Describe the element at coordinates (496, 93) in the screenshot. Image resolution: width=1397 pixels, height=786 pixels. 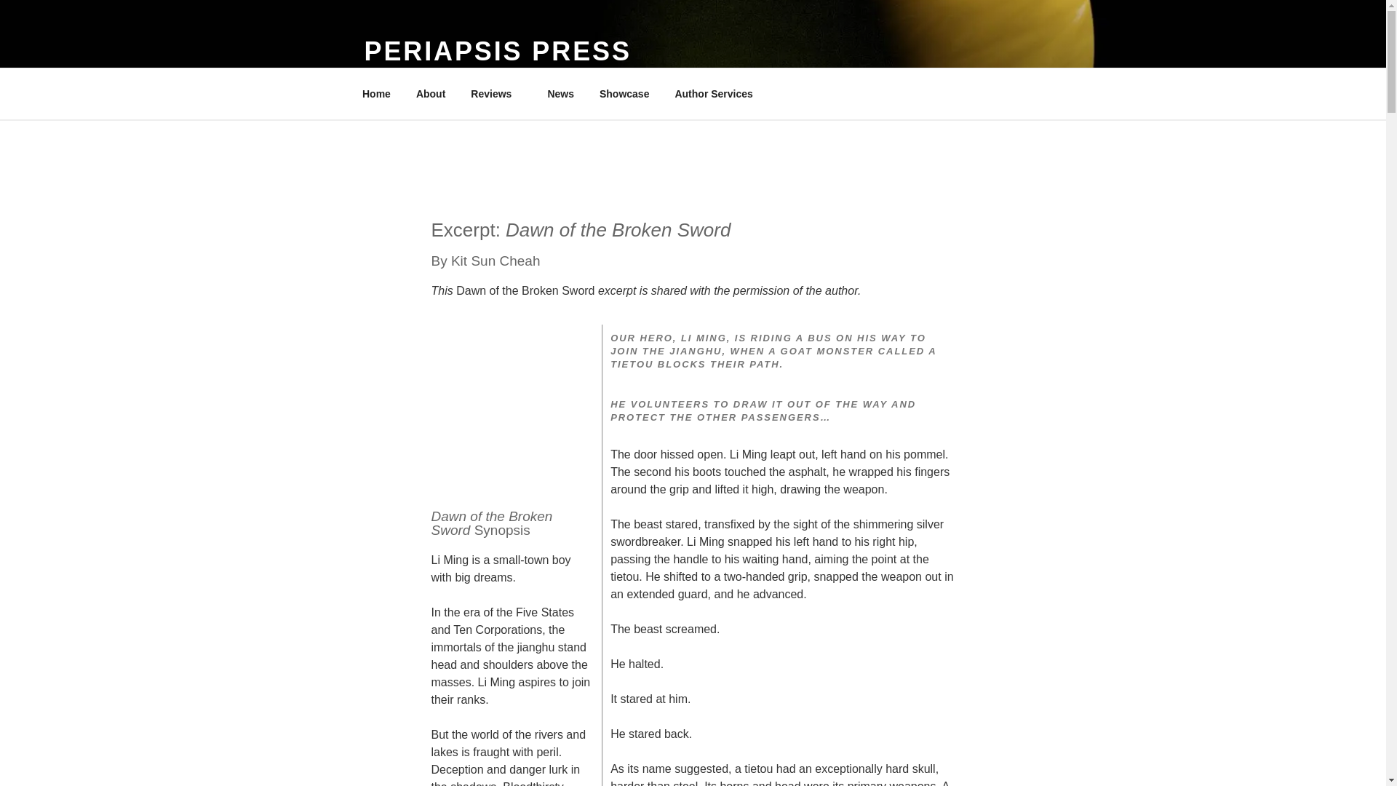
I see `Reviews` at that location.